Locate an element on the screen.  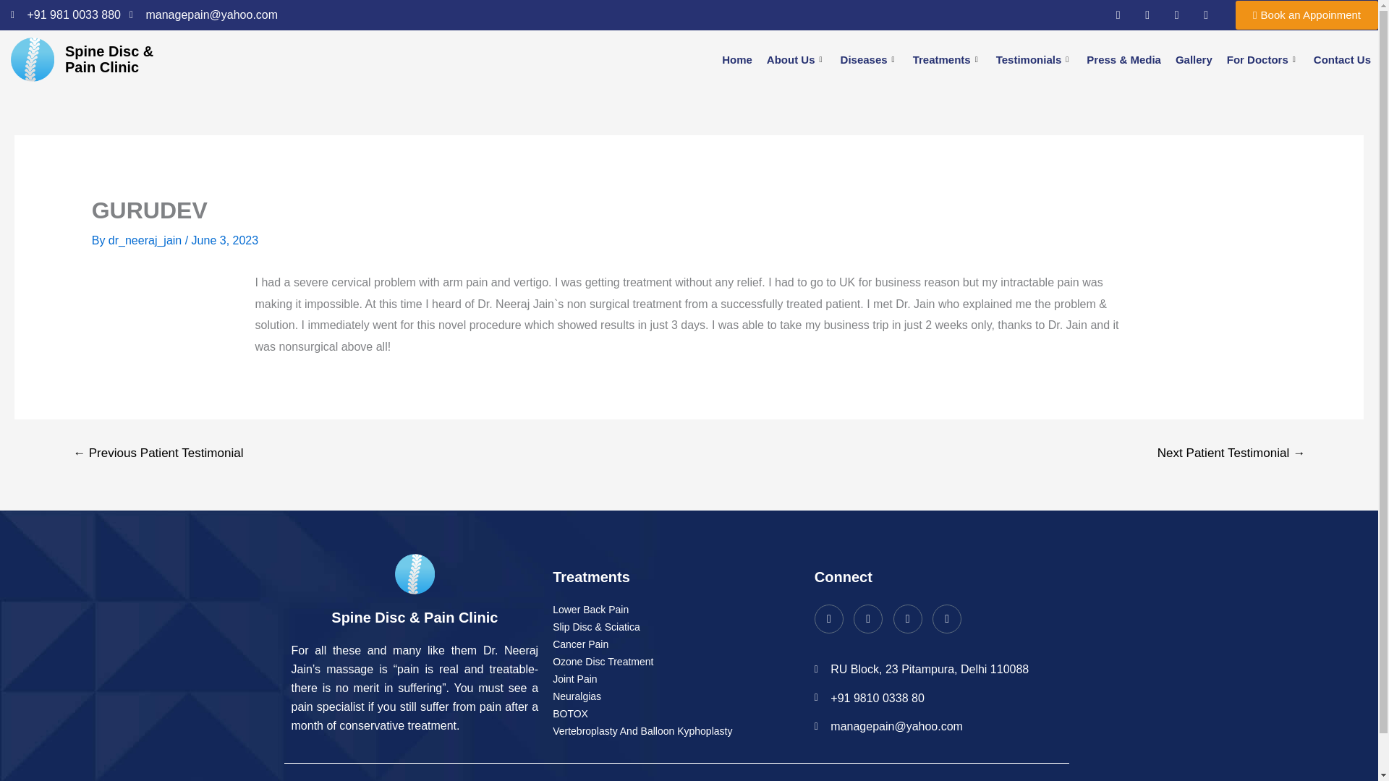
Gallery is located at coordinates (1194, 59).